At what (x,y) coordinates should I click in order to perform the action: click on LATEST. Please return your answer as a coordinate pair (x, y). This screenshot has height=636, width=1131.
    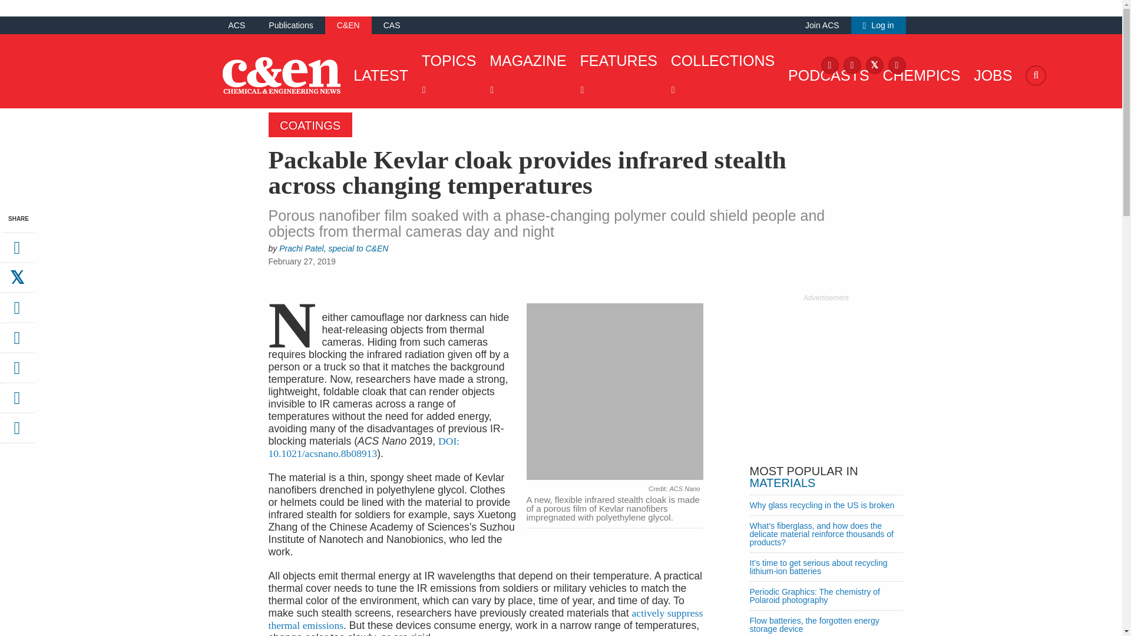
    Looking at the image, I should click on (378, 75).